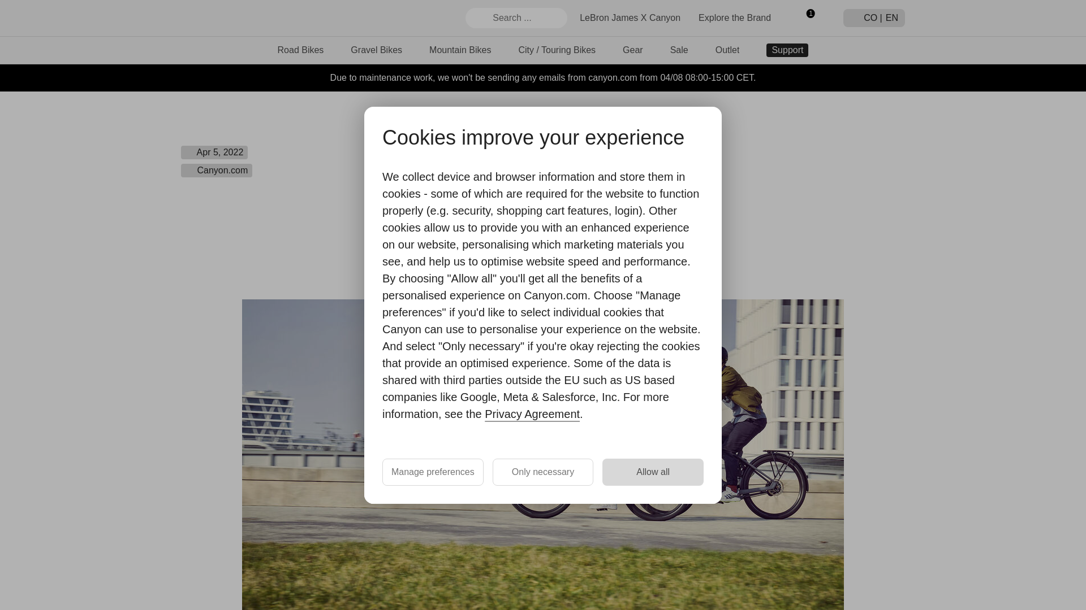 The height and width of the screenshot is (610, 1086). Describe the element at coordinates (222, 18) in the screenshot. I see `Canyon` at that location.